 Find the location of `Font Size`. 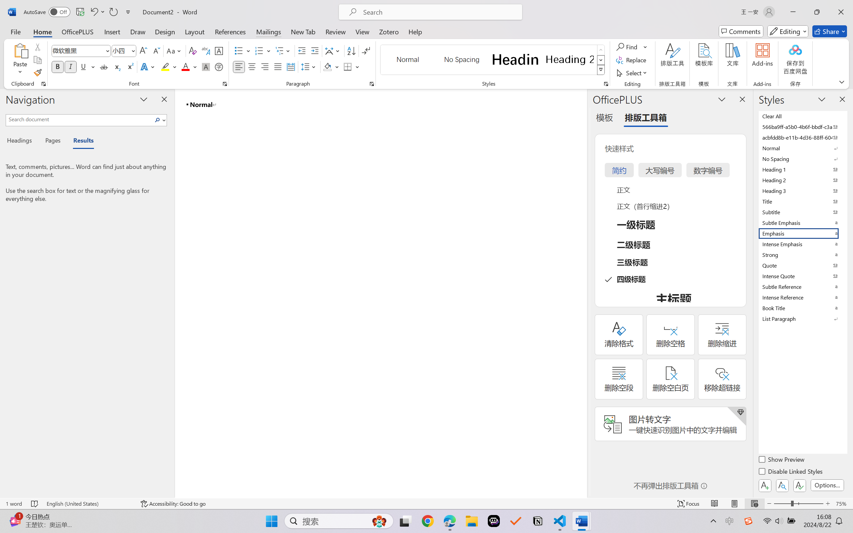

Font Size is located at coordinates (124, 51).